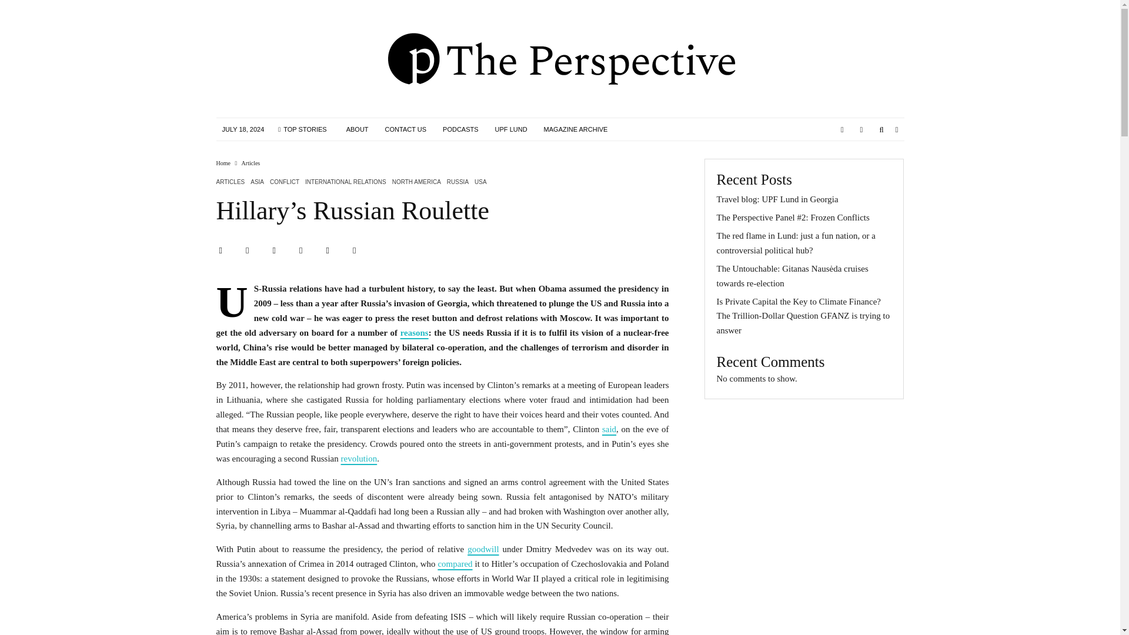 This screenshot has height=635, width=1129. Describe the element at coordinates (406, 129) in the screenshot. I see `CONTACT US` at that location.